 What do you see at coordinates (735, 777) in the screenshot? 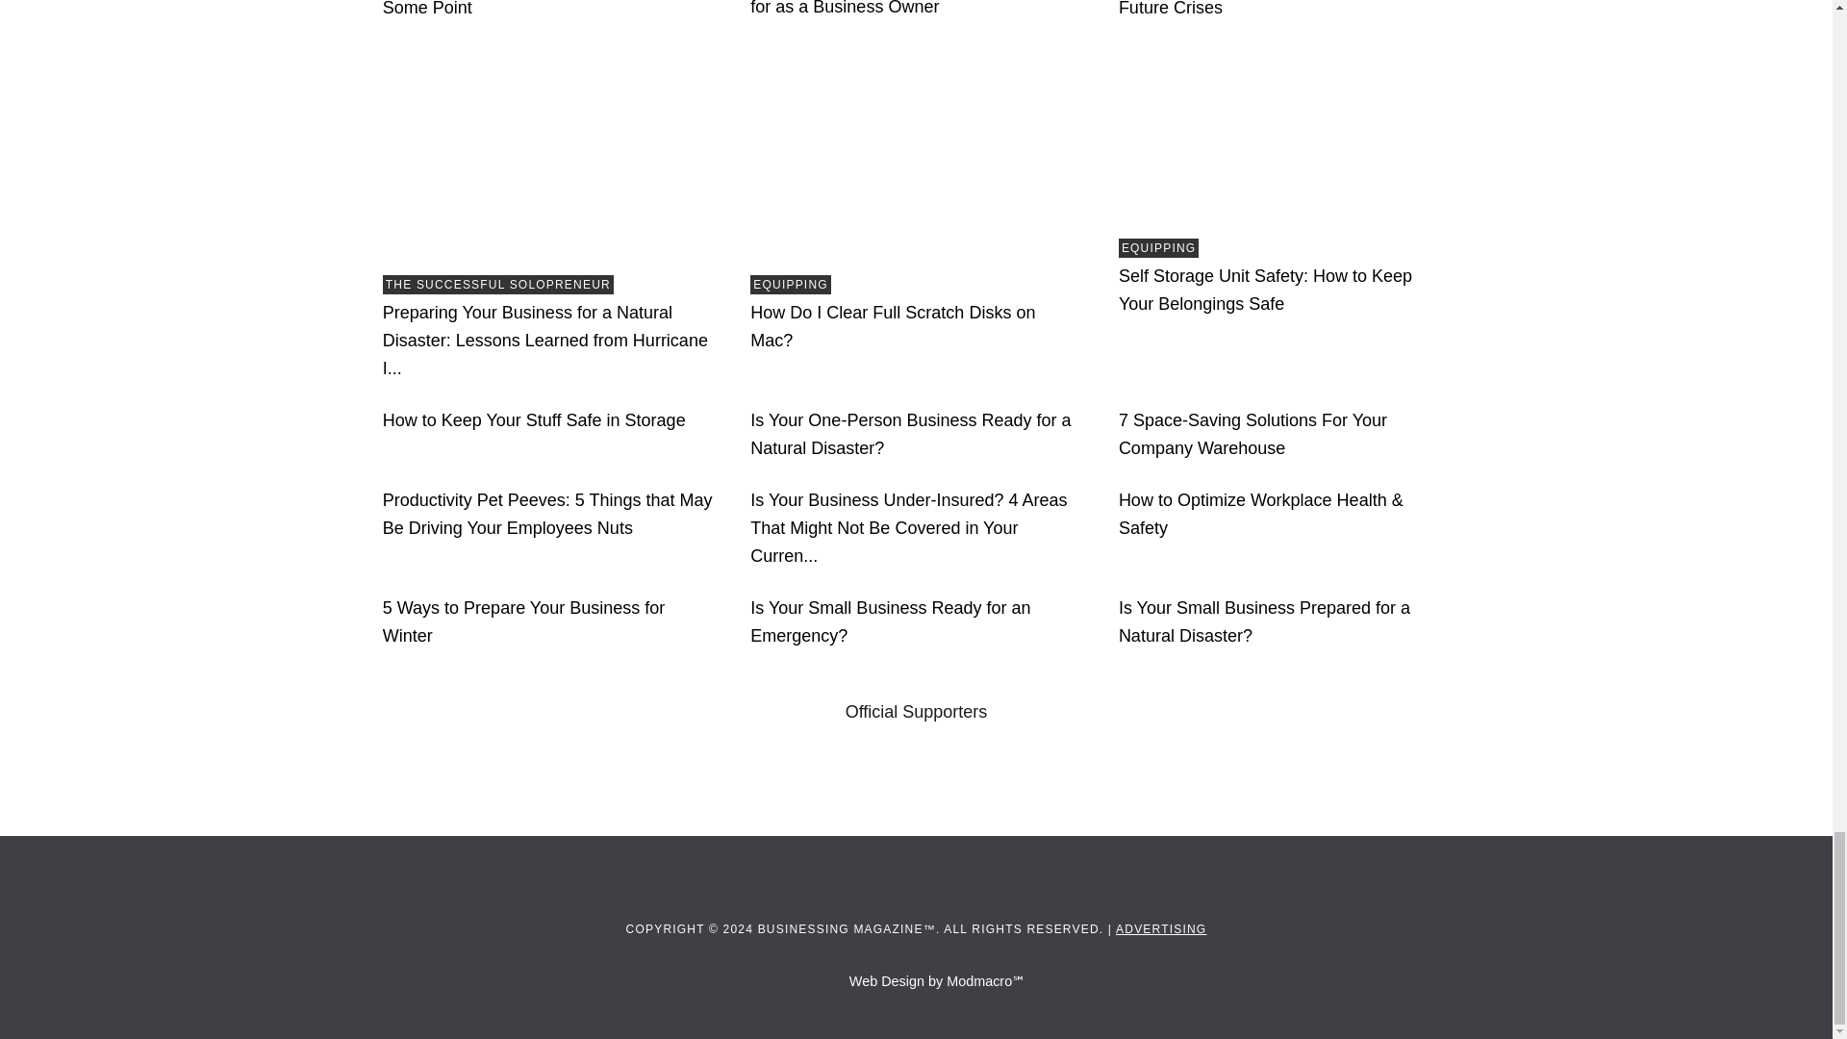
I see `Golden Care San Diego` at bounding box center [735, 777].